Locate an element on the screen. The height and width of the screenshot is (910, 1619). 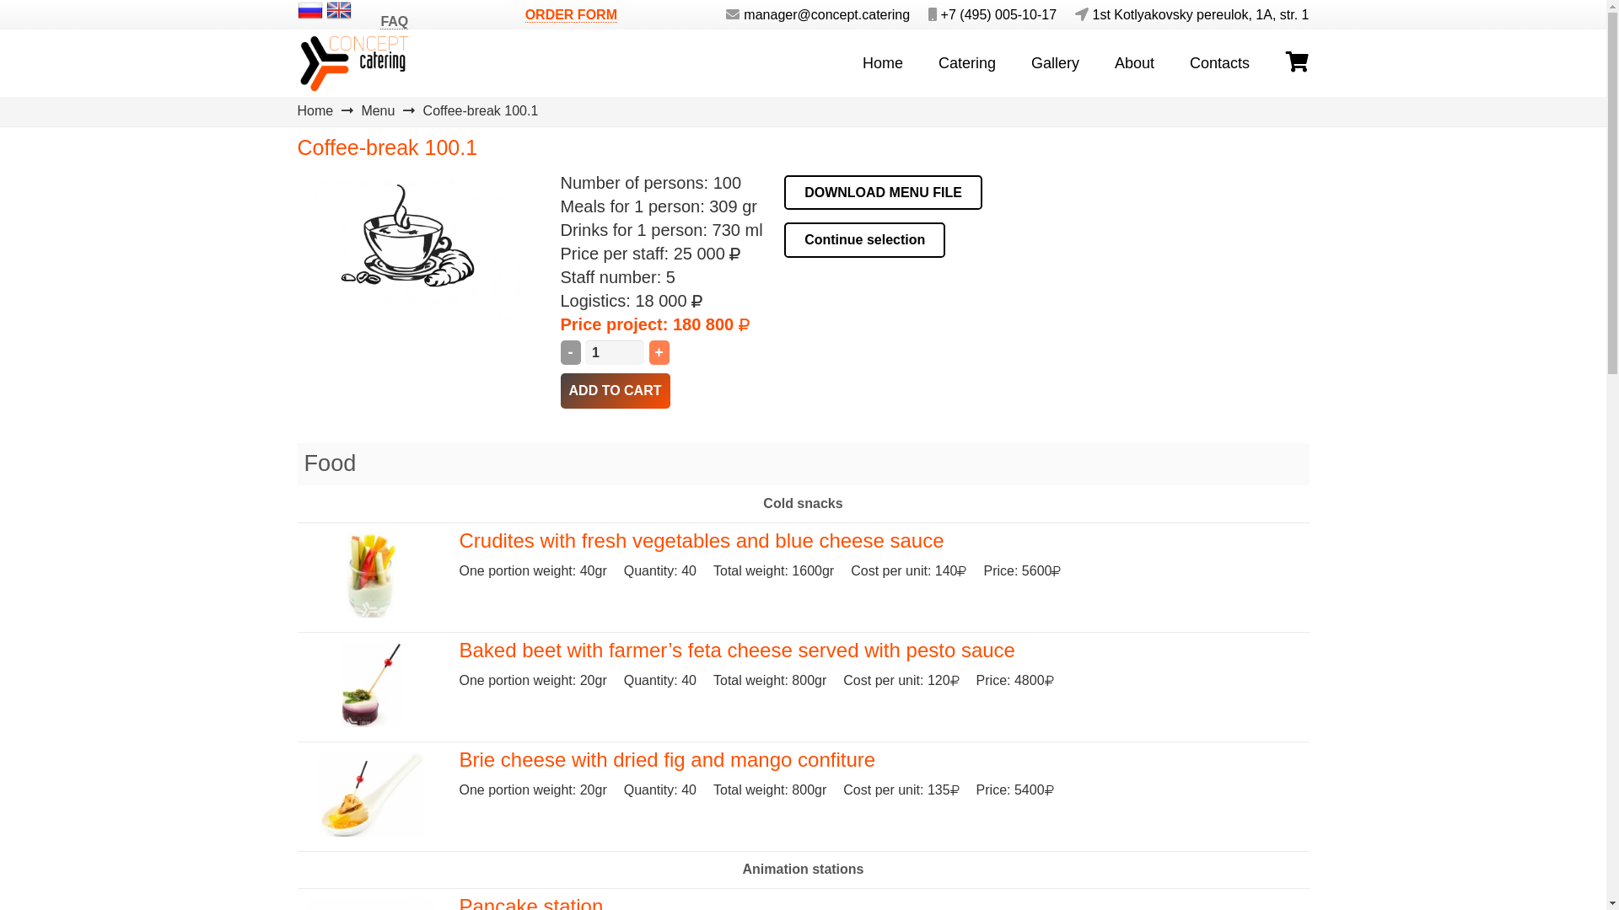
ADD TO CART is located at coordinates (615, 391).